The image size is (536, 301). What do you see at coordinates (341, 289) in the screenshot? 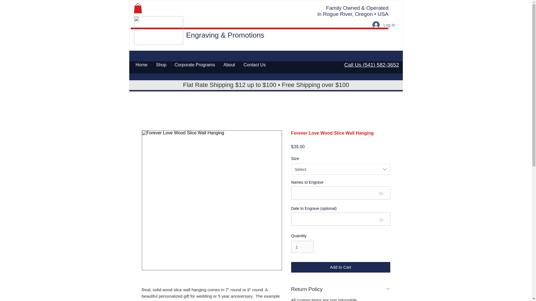
I see `Return Policy` at bounding box center [341, 289].